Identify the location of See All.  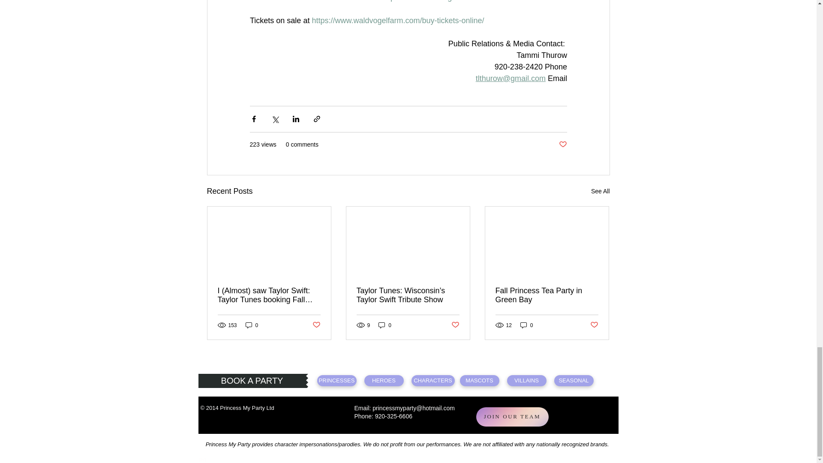
(600, 191).